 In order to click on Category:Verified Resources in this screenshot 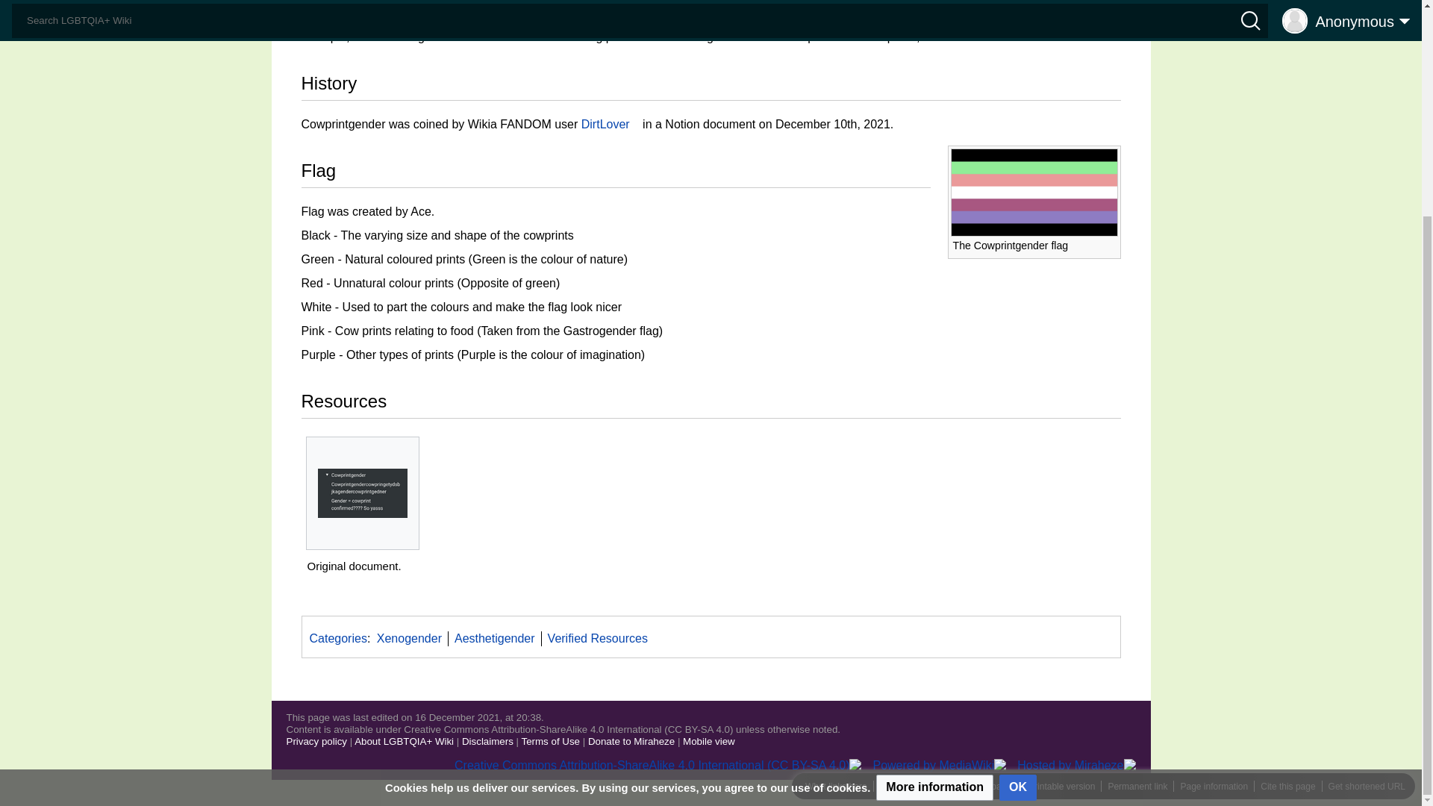, I will do `click(597, 638)`.